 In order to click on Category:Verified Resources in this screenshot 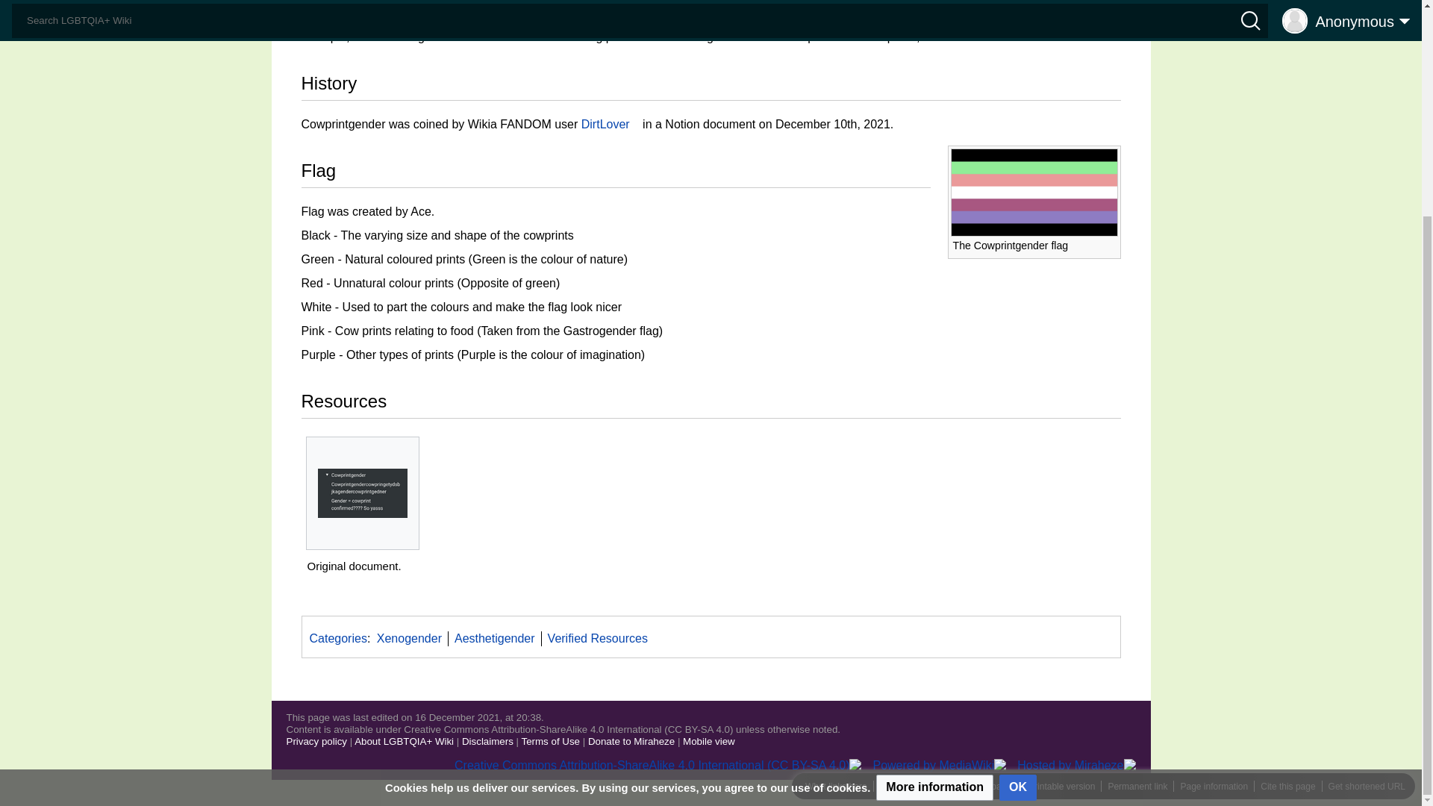, I will do `click(597, 638)`.